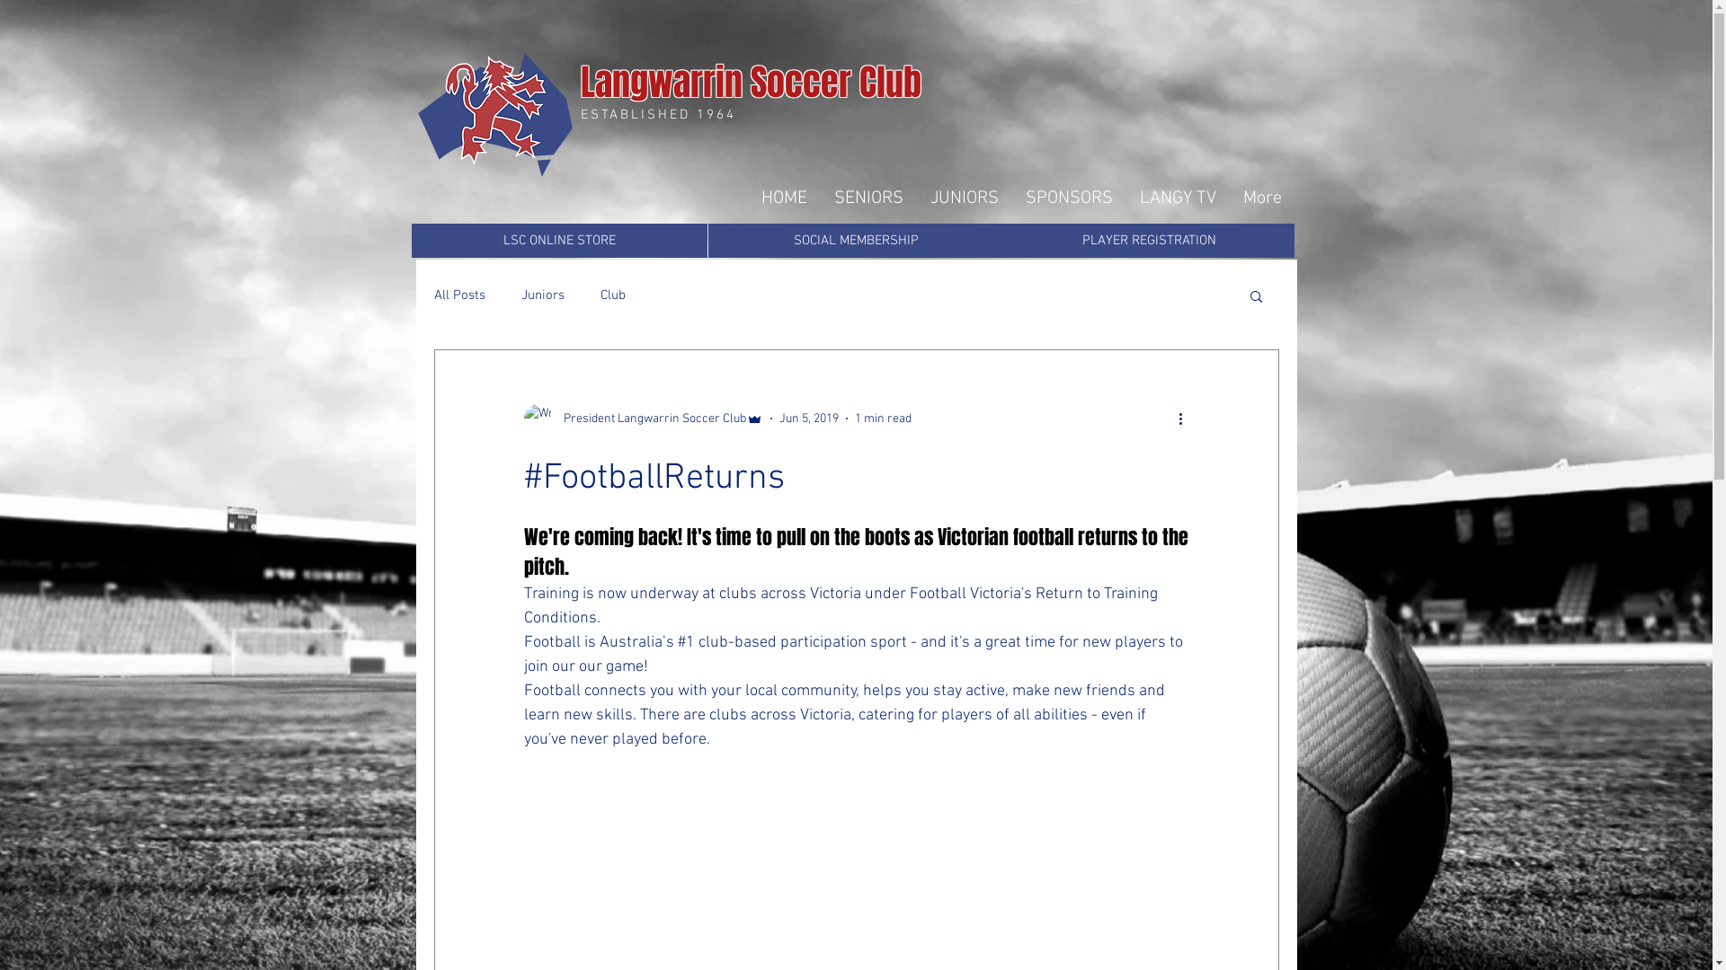 Image resolution: width=1726 pixels, height=970 pixels. What do you see at coordinates (1070, 199) in the screenshot?
I see `SPONSORS` at bounding box center [1070, 199].